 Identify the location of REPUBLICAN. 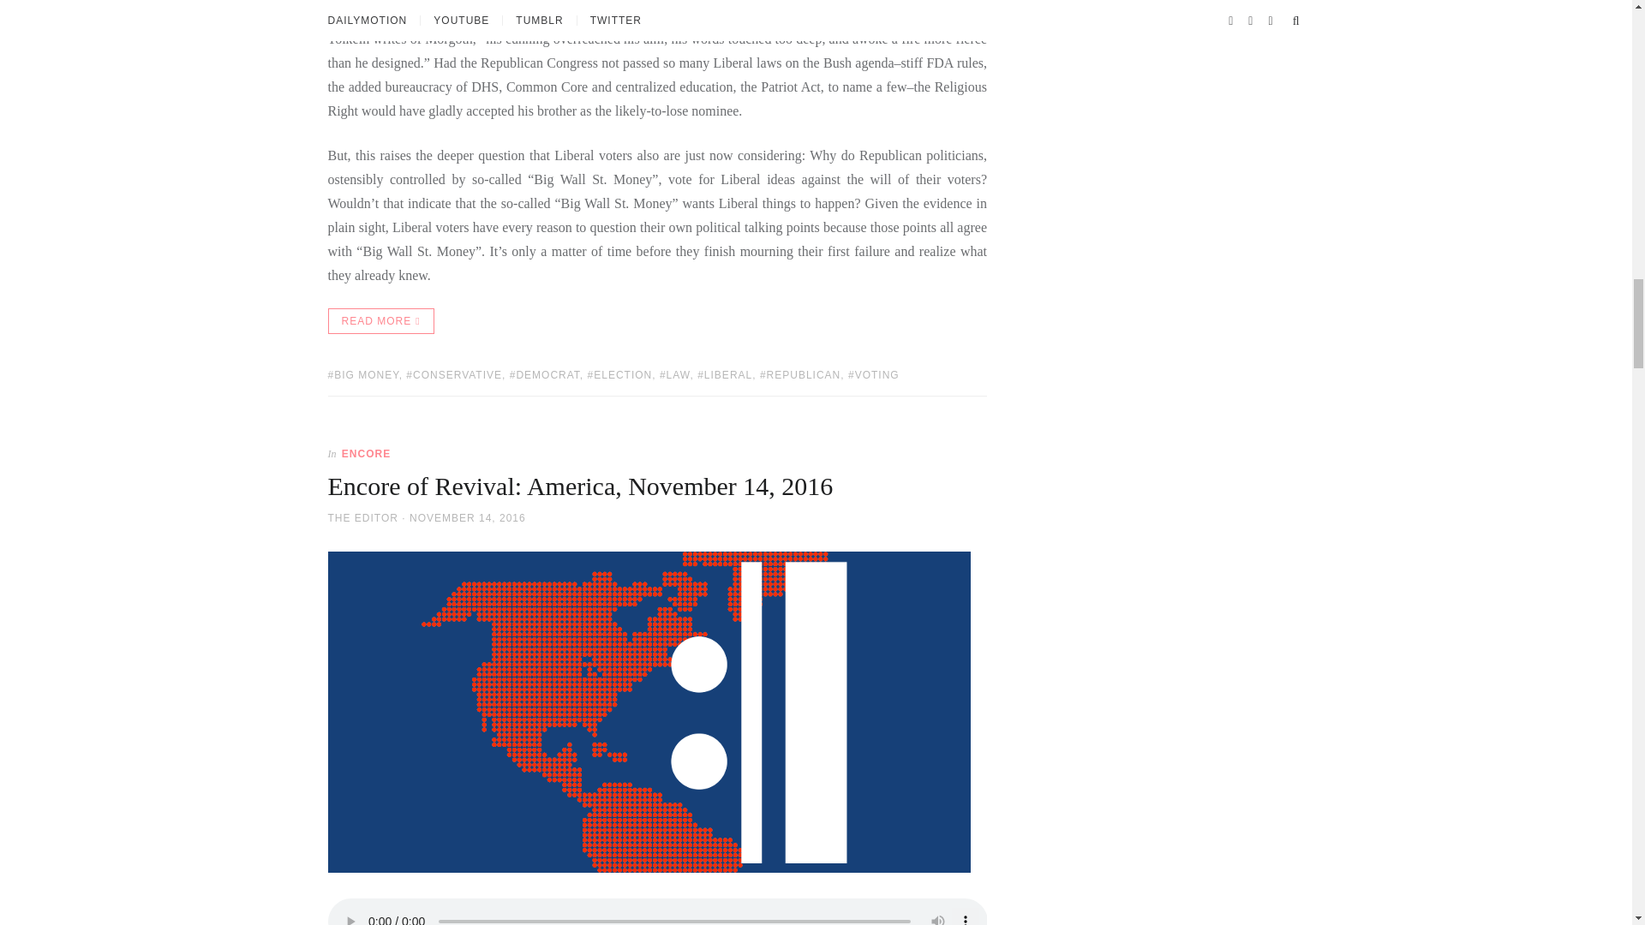
(800, 374).